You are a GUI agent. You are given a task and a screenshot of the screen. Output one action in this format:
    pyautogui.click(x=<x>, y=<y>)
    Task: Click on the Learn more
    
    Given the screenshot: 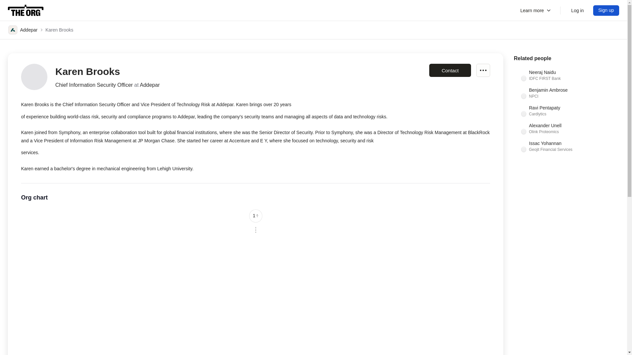 What is the action you would take?
    pyautogui.click(x=22, y=30)
    